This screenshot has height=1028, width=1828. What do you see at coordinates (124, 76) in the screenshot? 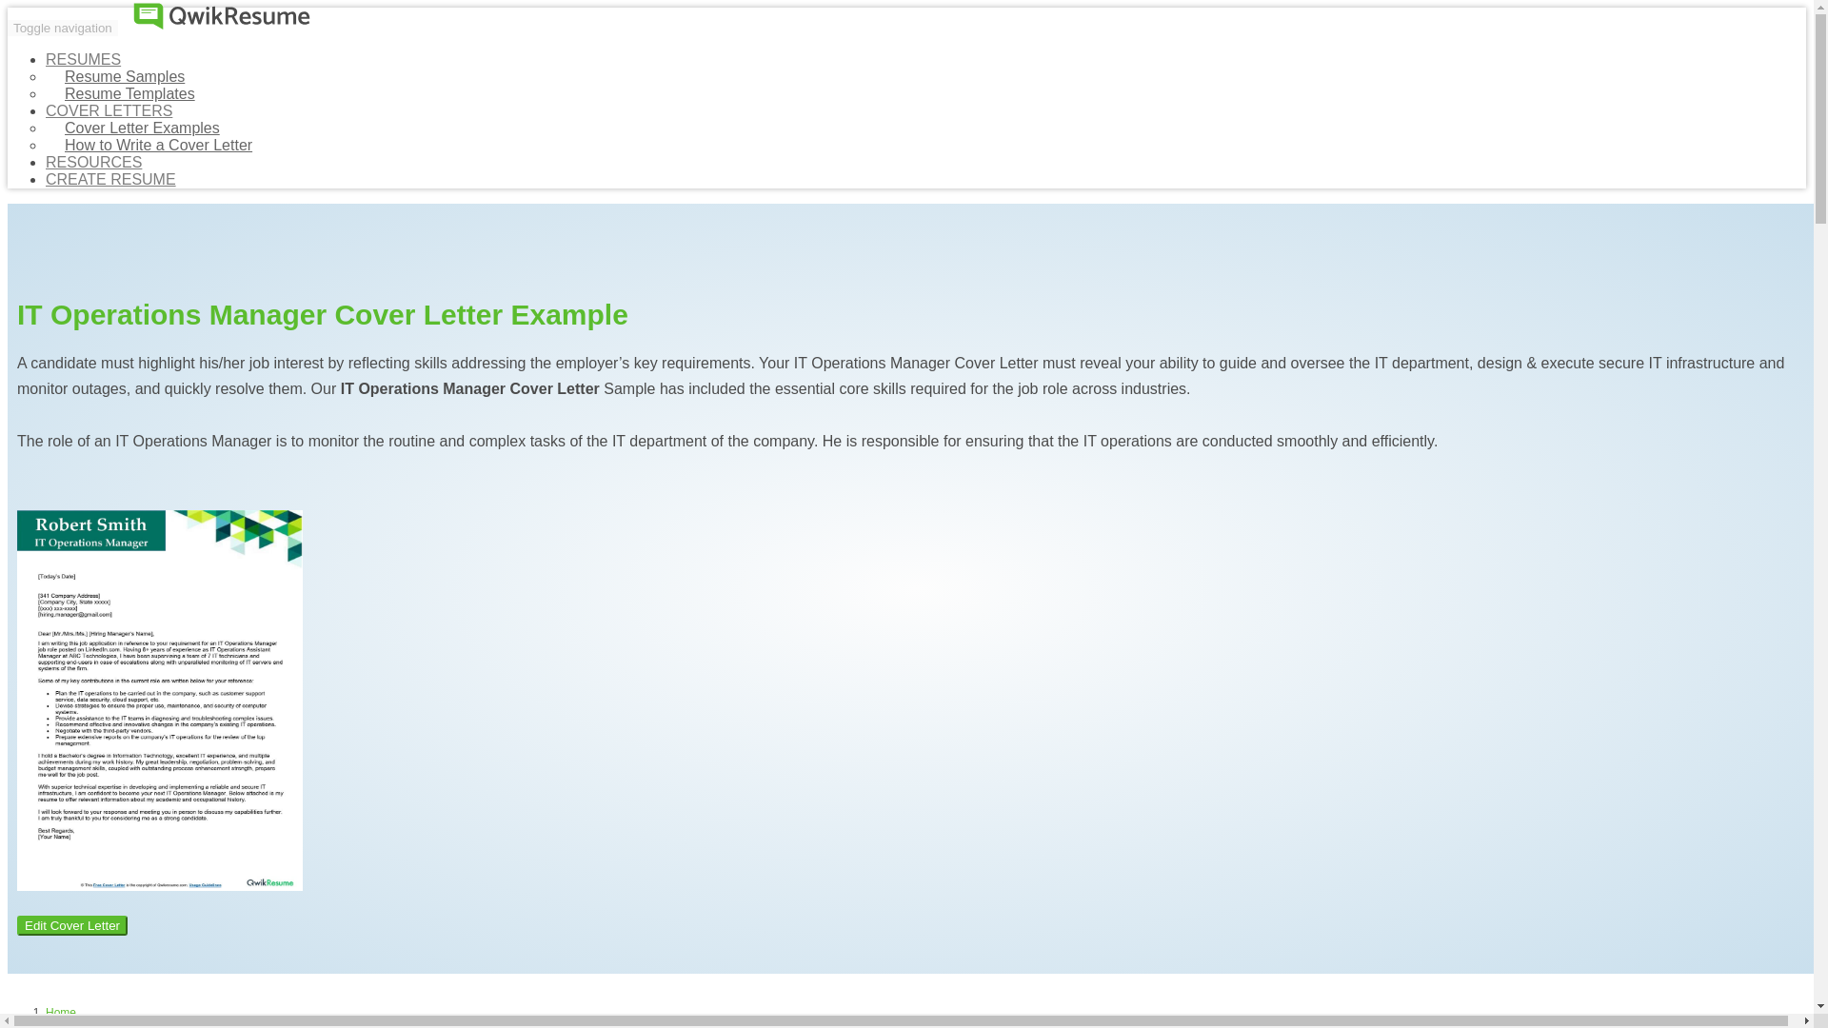
I see `Resume Samples` at bounding box center [124, 76].